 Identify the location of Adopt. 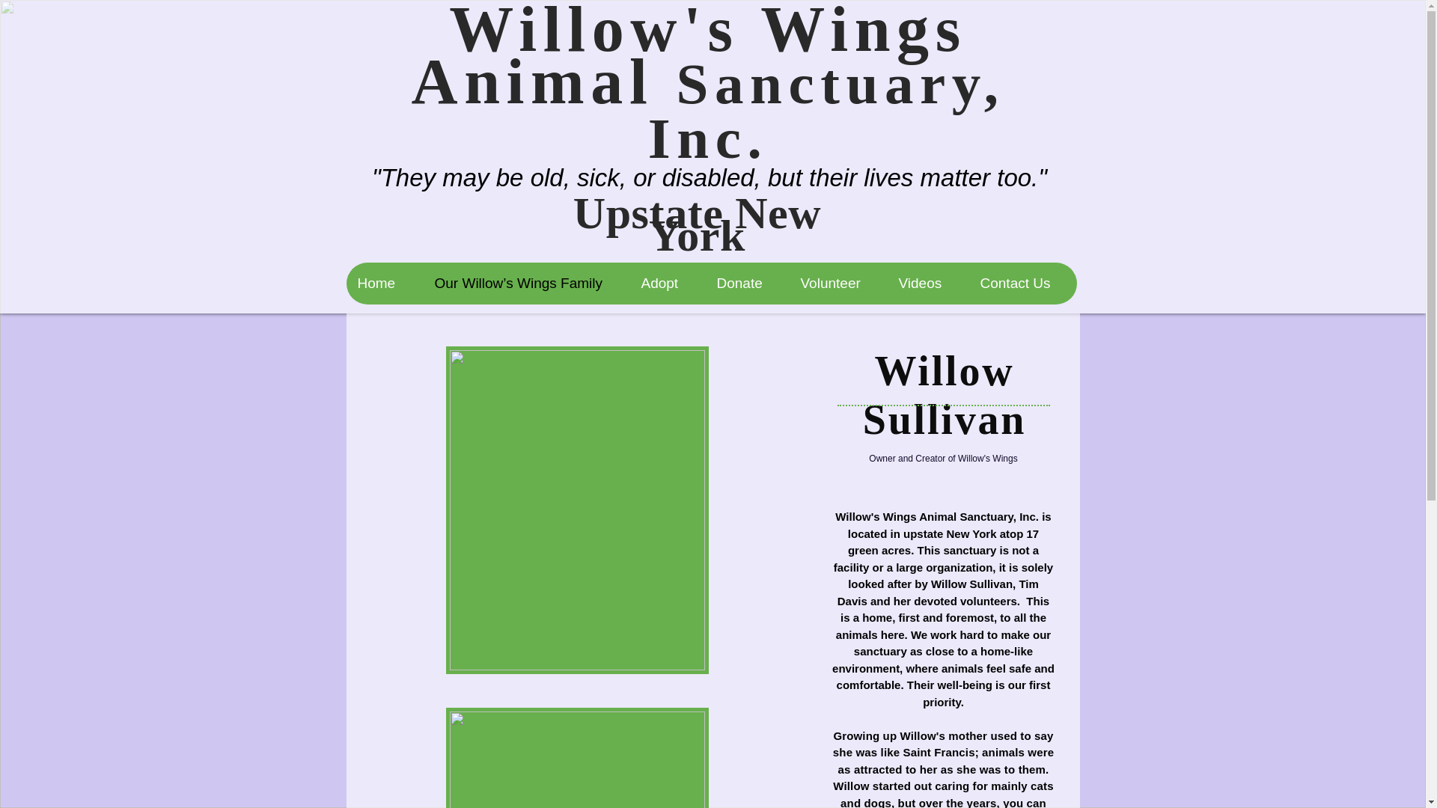
(666, 284).